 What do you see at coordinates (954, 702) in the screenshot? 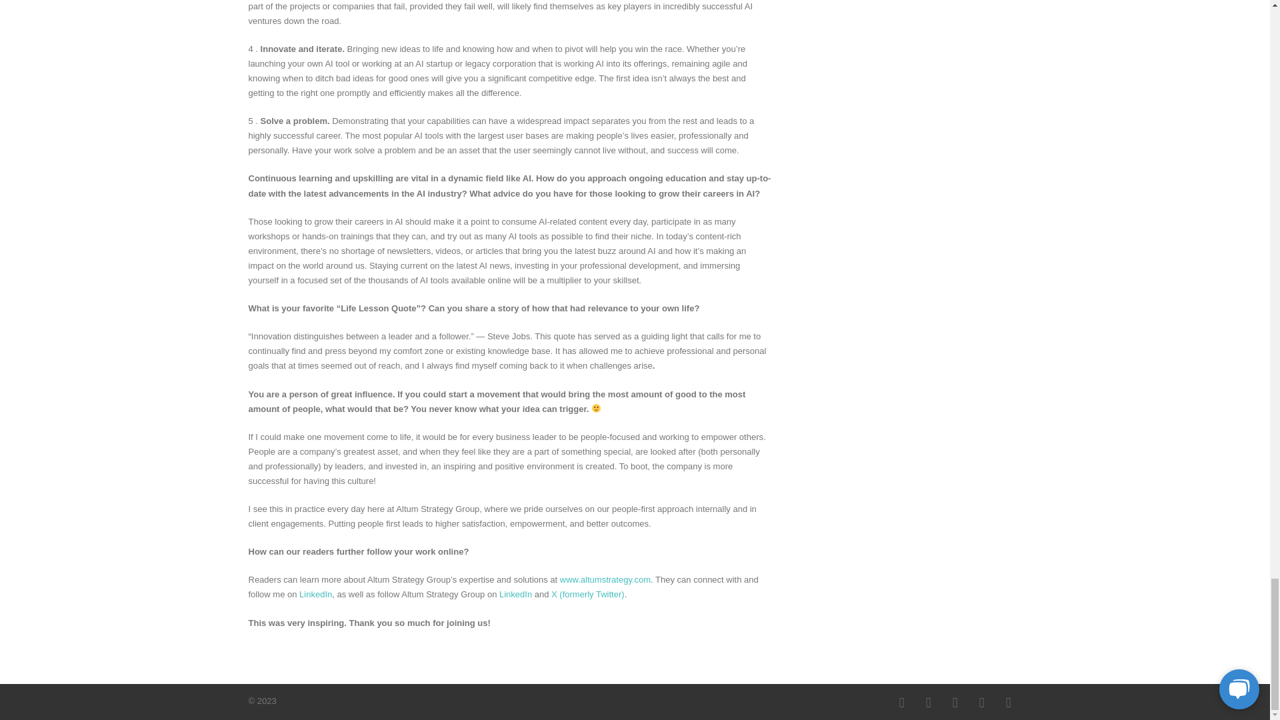
I see `Twitter` at bounding box center [954, 702].